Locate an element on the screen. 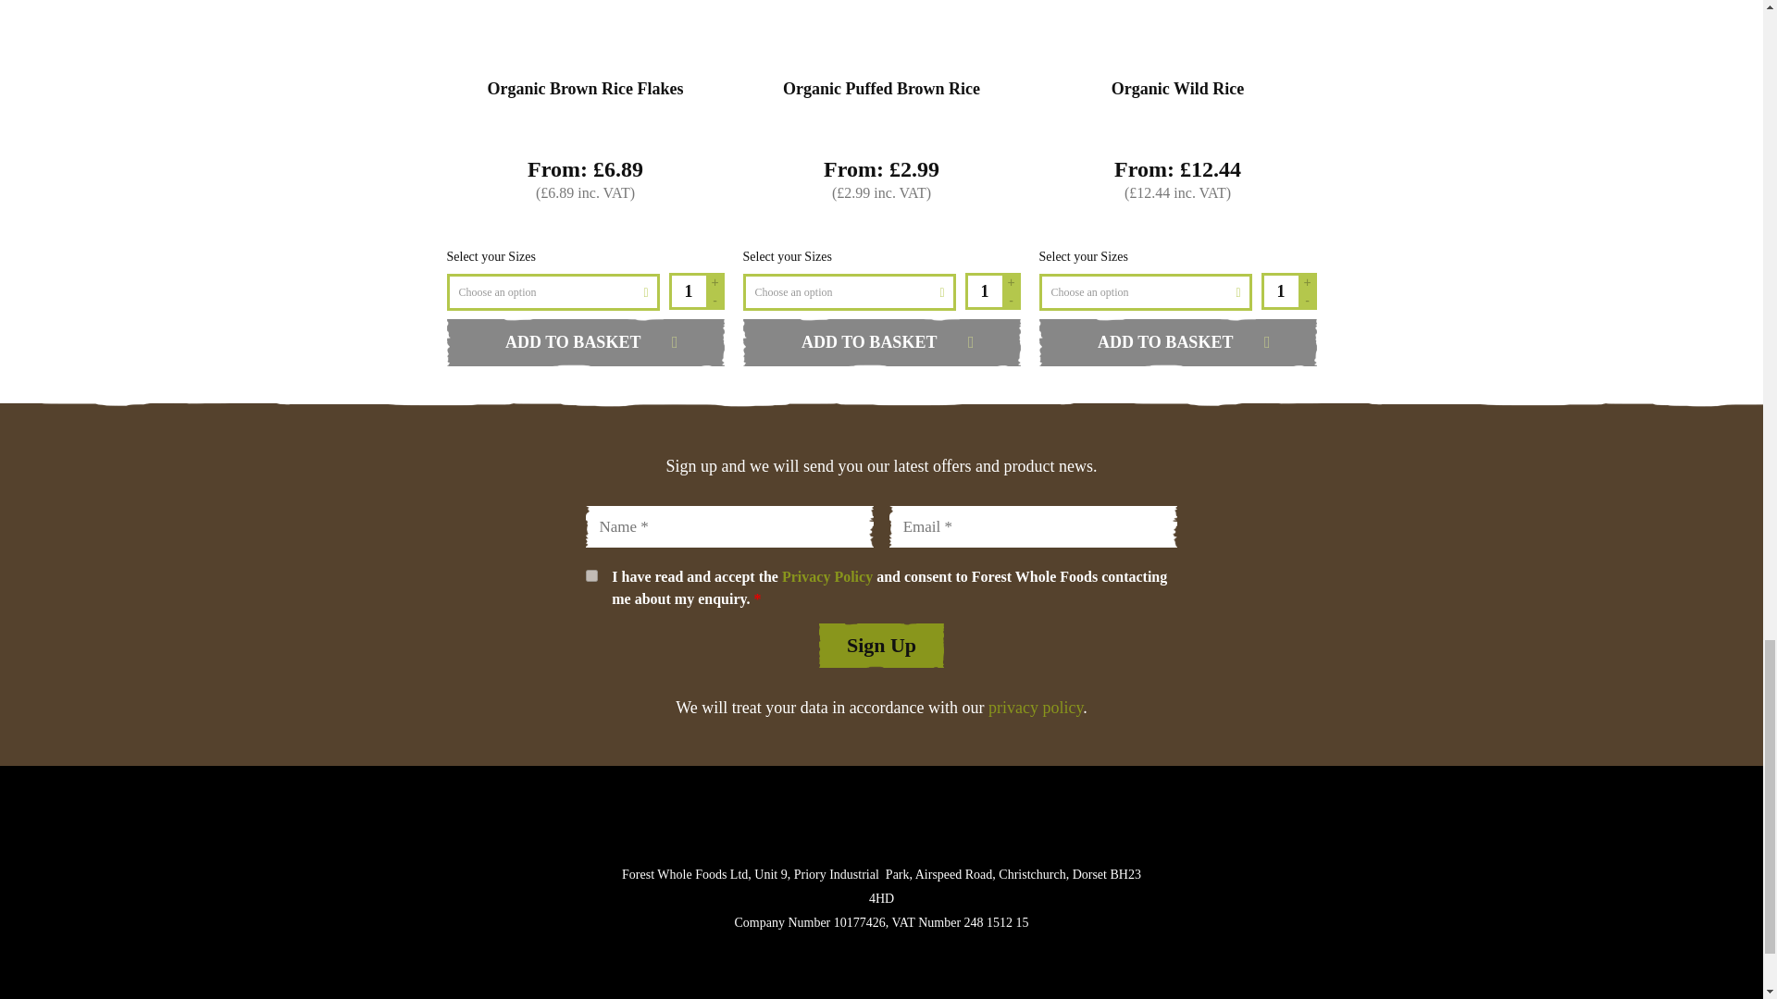  - is located at coordinates (1307, 300).